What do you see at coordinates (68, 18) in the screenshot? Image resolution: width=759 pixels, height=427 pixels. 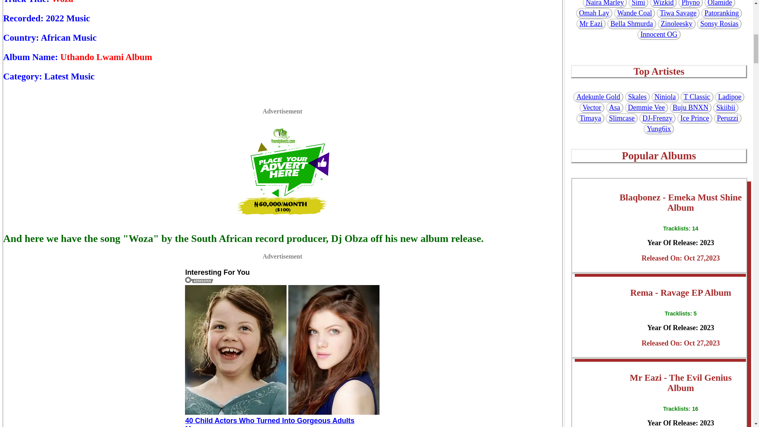 I see `2022 Music` at bounding box center [68, 18].